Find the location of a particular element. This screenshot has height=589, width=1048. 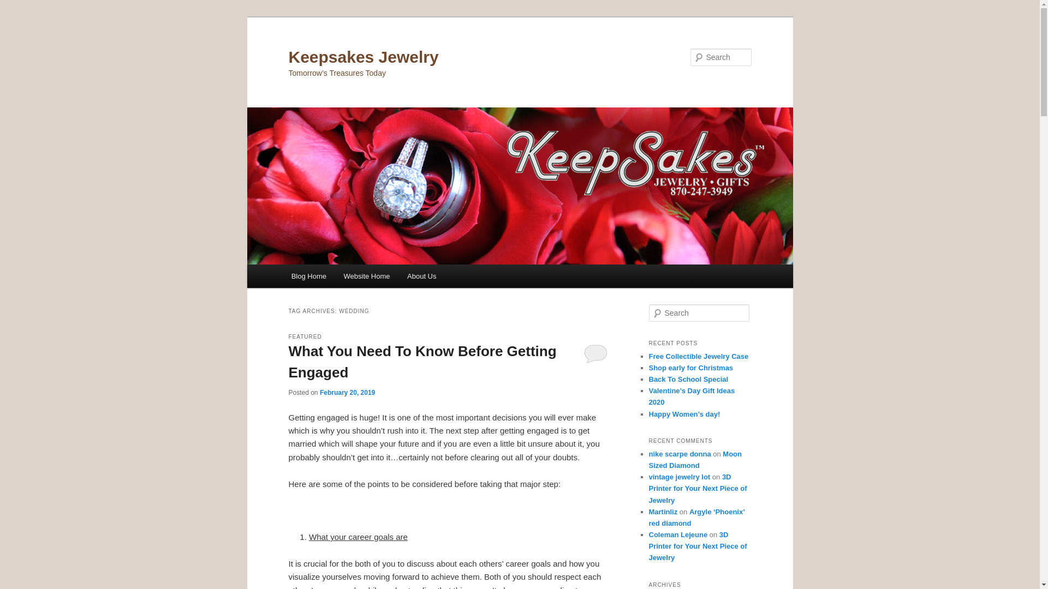

11:30 am is located at coordinates (347, 392).